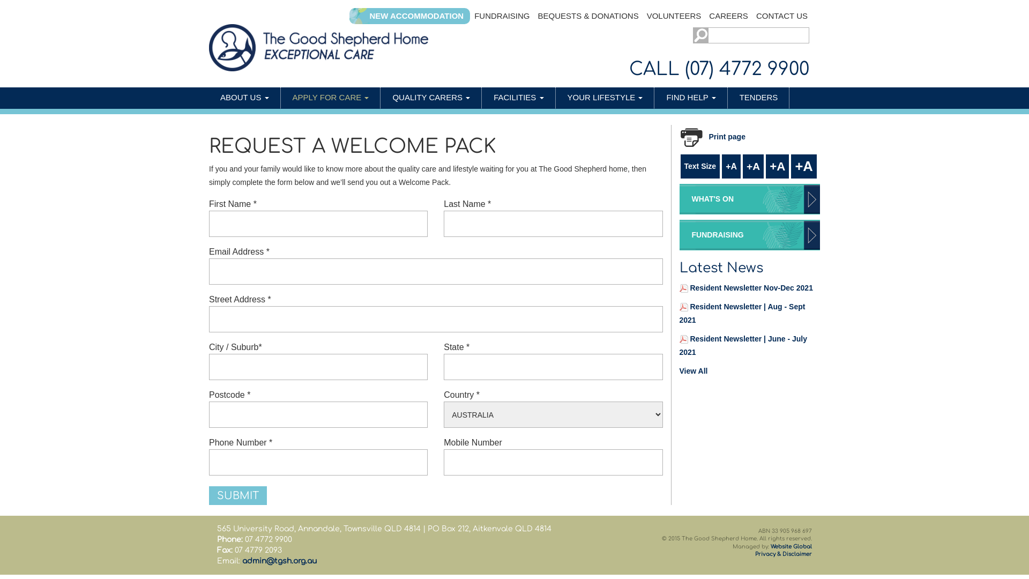 The height and width of the screenshot is (579, 1029). I want to click on CAREERS, so click(729, 16).